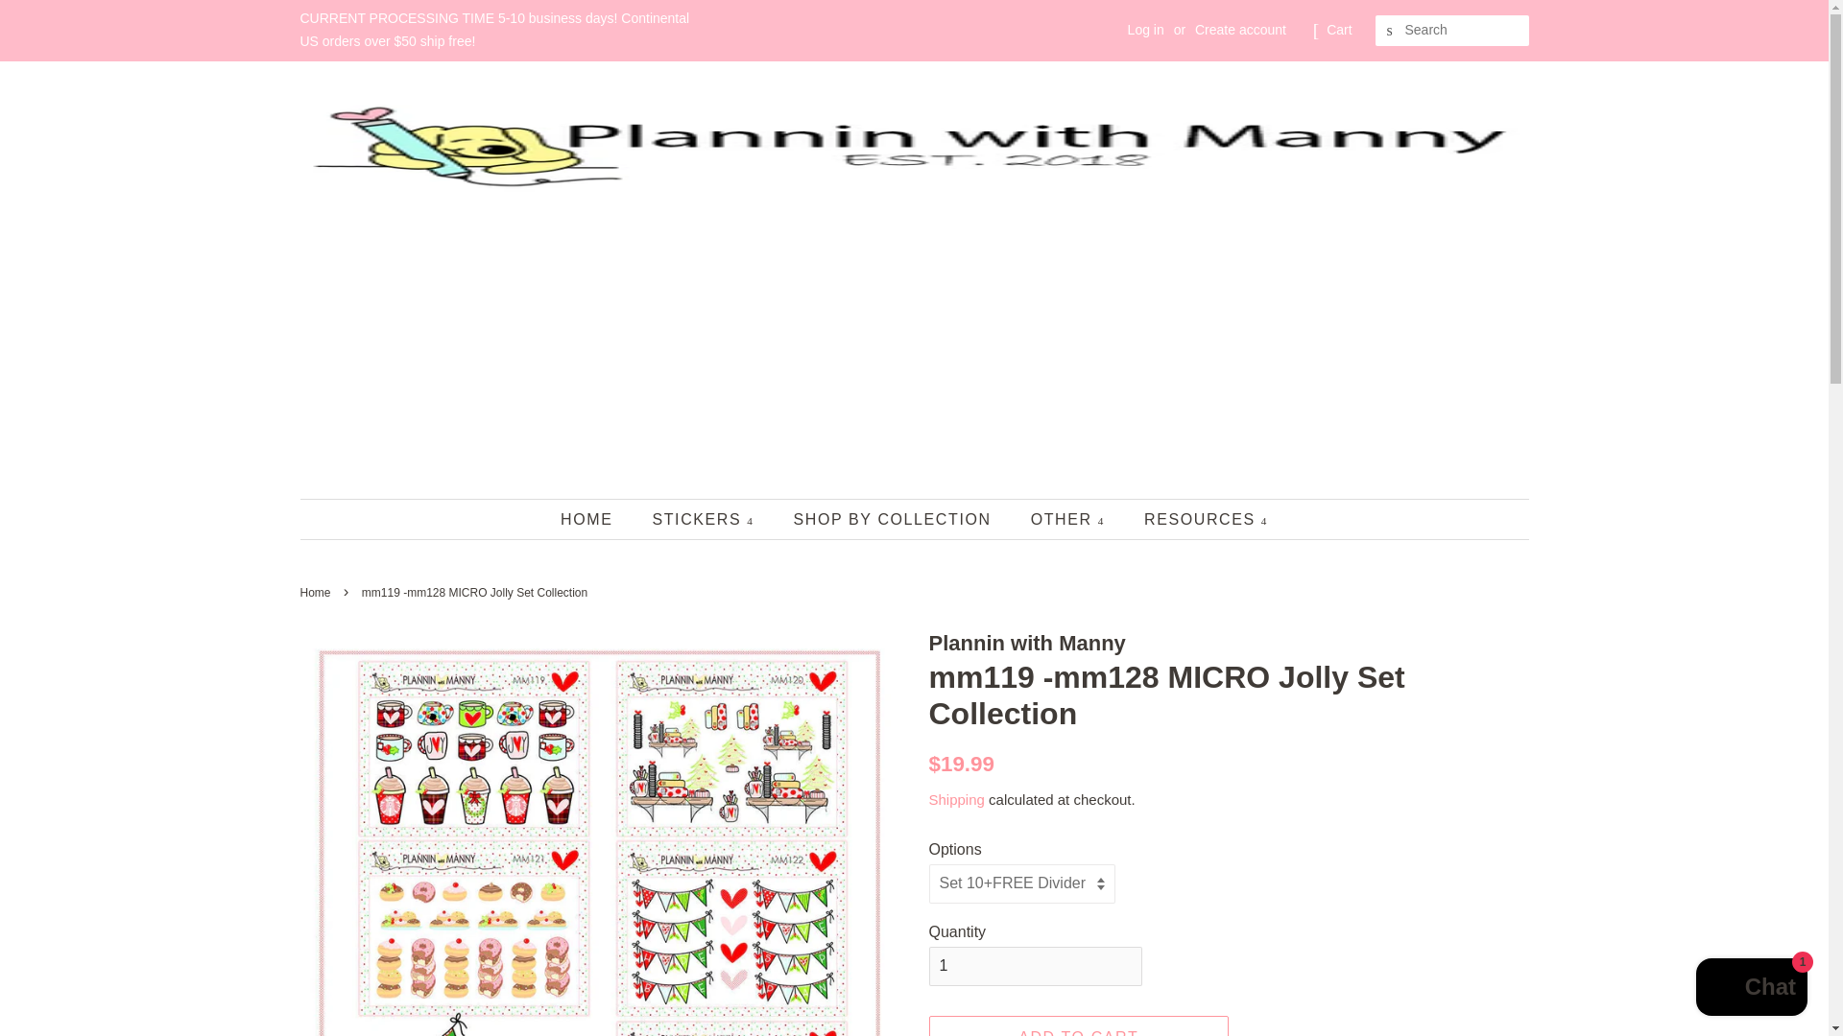  I want to click on Cart, so click(1338, 31).